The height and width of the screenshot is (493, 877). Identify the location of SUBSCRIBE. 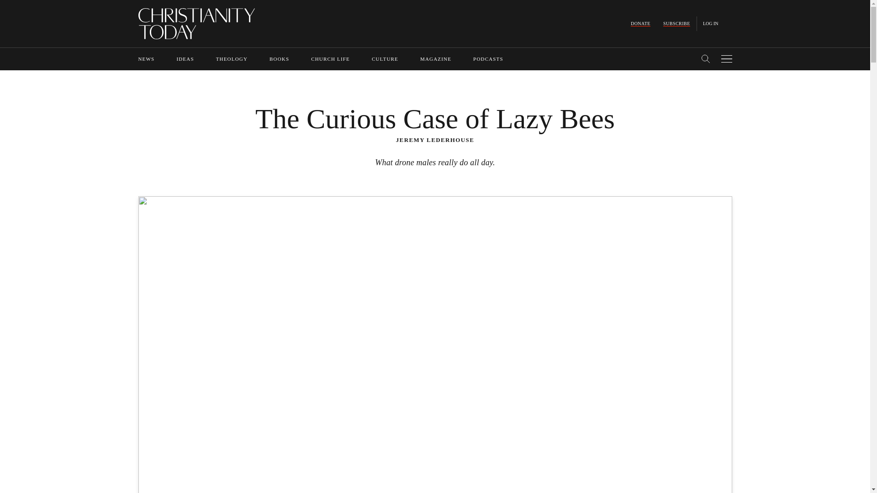
(676, 24).